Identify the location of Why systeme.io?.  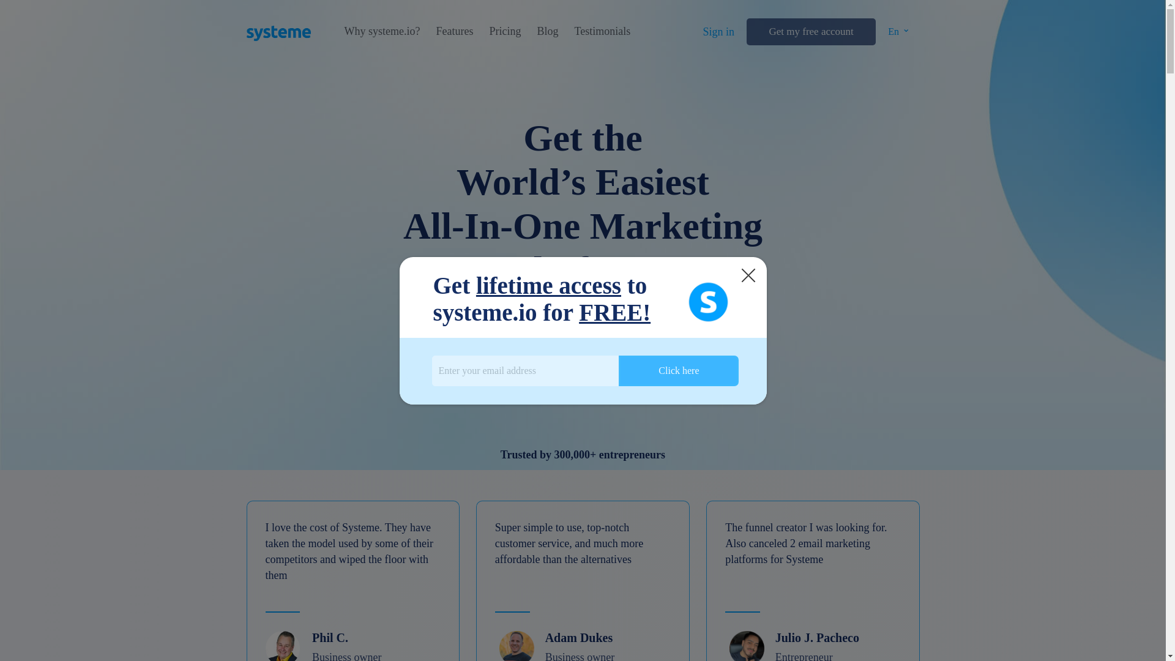
(382, 31).